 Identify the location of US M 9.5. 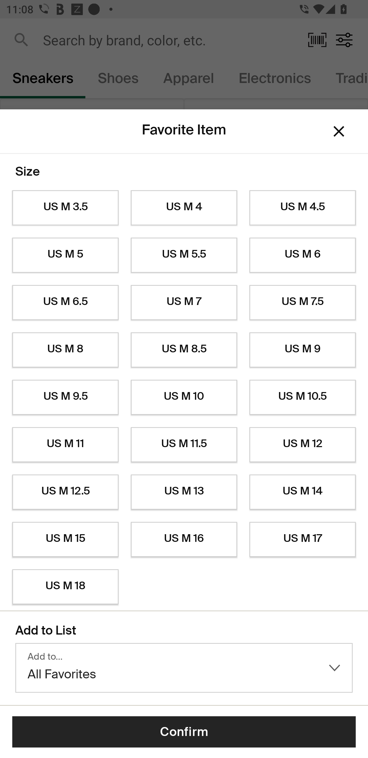
(65, 397).